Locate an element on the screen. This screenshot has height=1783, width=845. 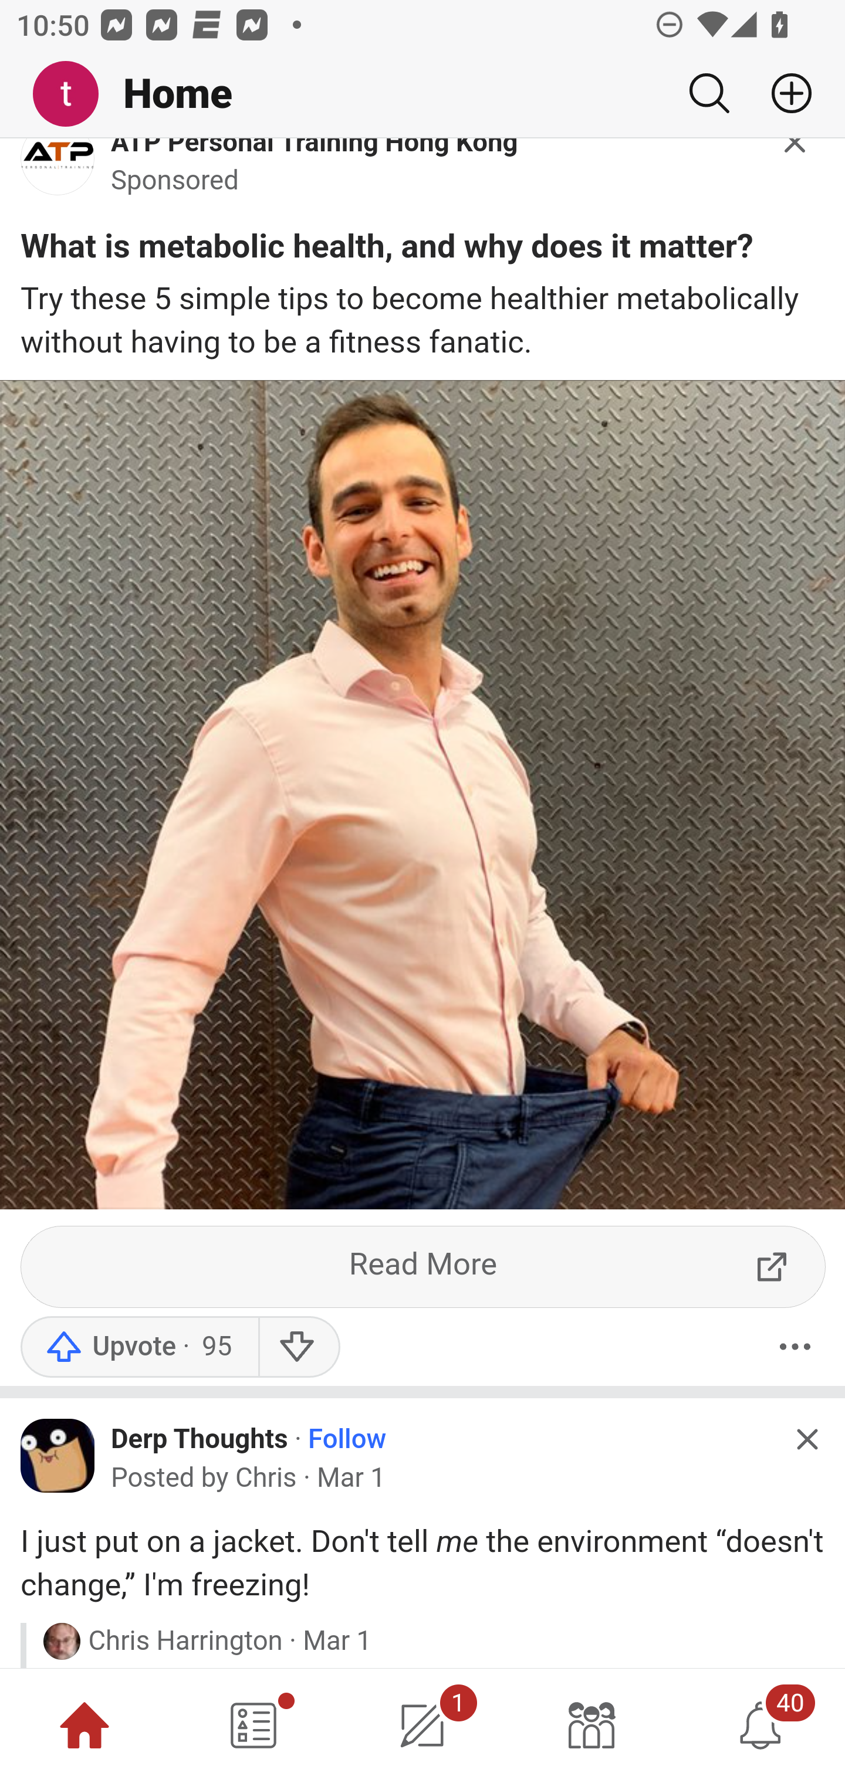
1 is located at coordinates (422, 1726).